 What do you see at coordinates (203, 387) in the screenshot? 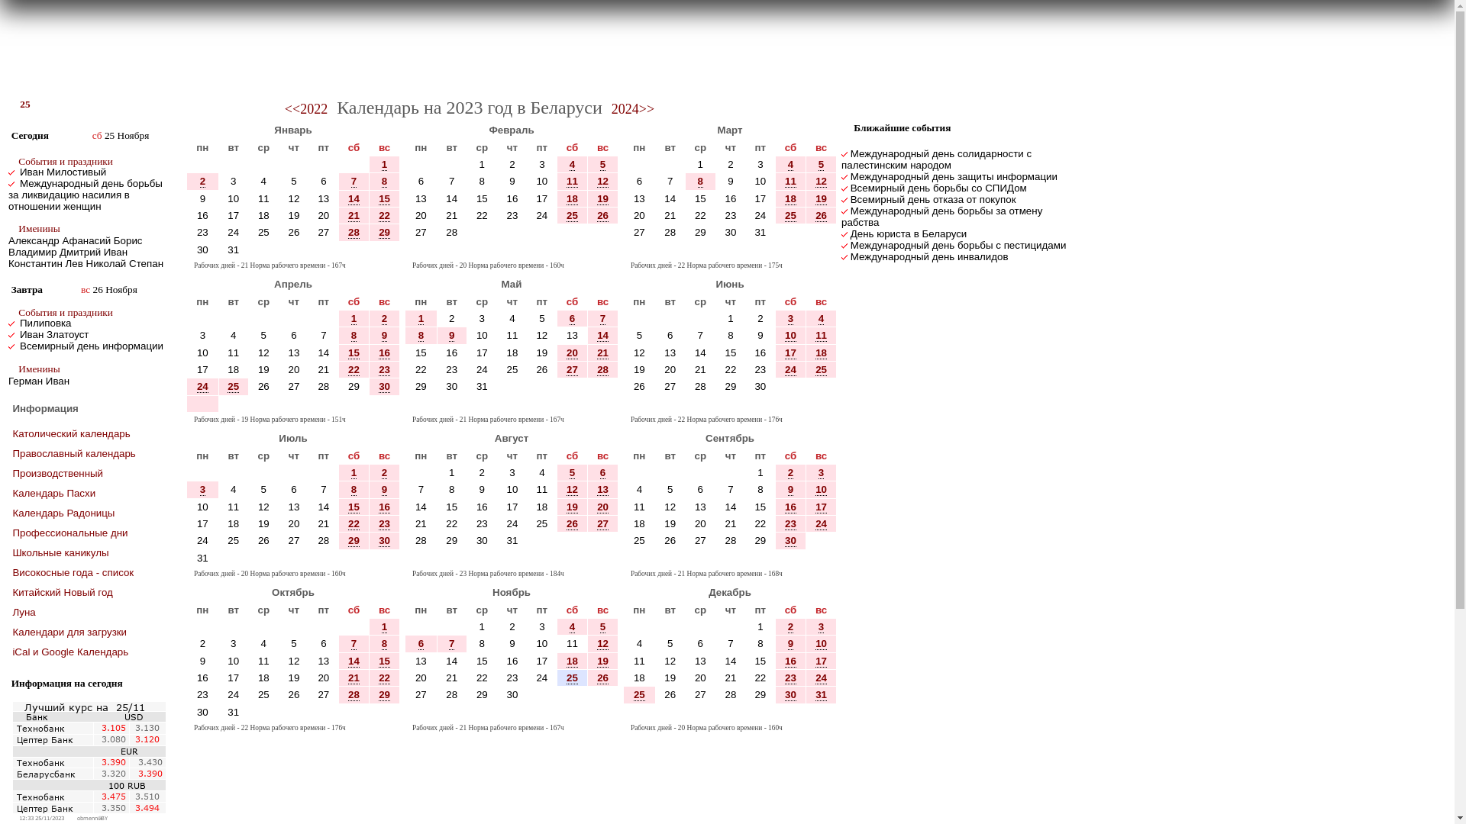
I see `24` at bounding box center [203, 387].